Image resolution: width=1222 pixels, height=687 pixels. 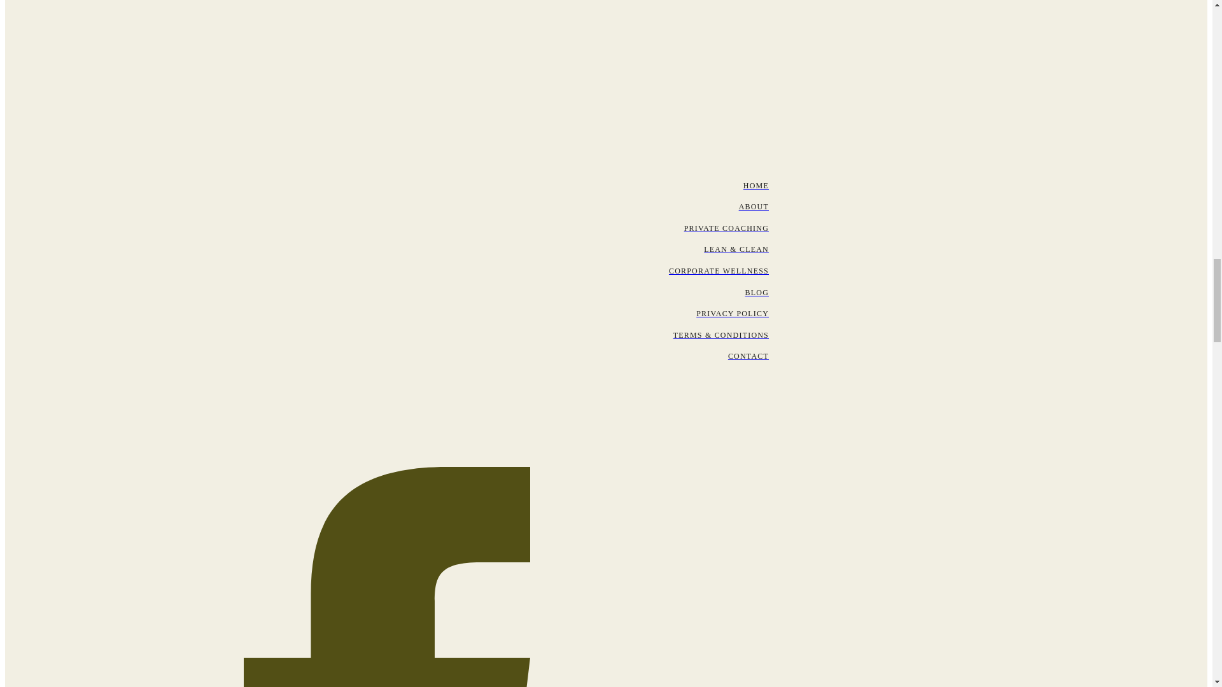 What do you see at coordinates (386, 356) in the screenshot?
I see `CONTACT` at bounding box center [386, 356].